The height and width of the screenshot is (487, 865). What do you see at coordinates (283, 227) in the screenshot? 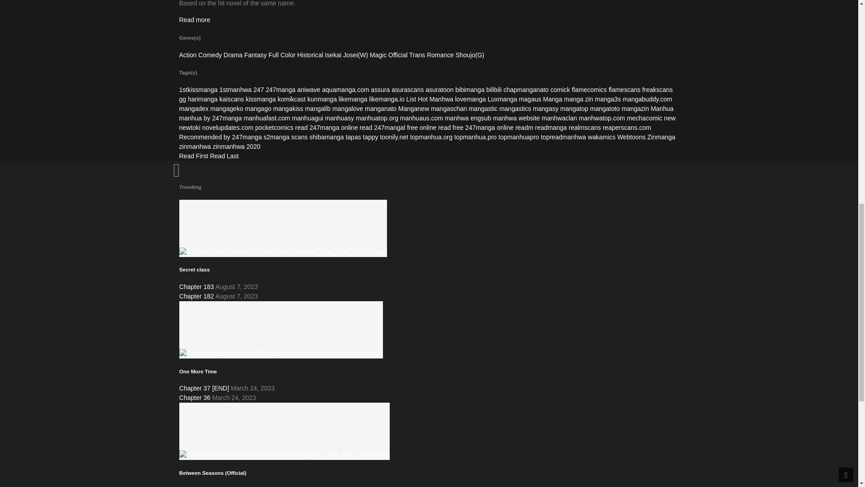
I see `Secret class` at bounding box center [283, 227].